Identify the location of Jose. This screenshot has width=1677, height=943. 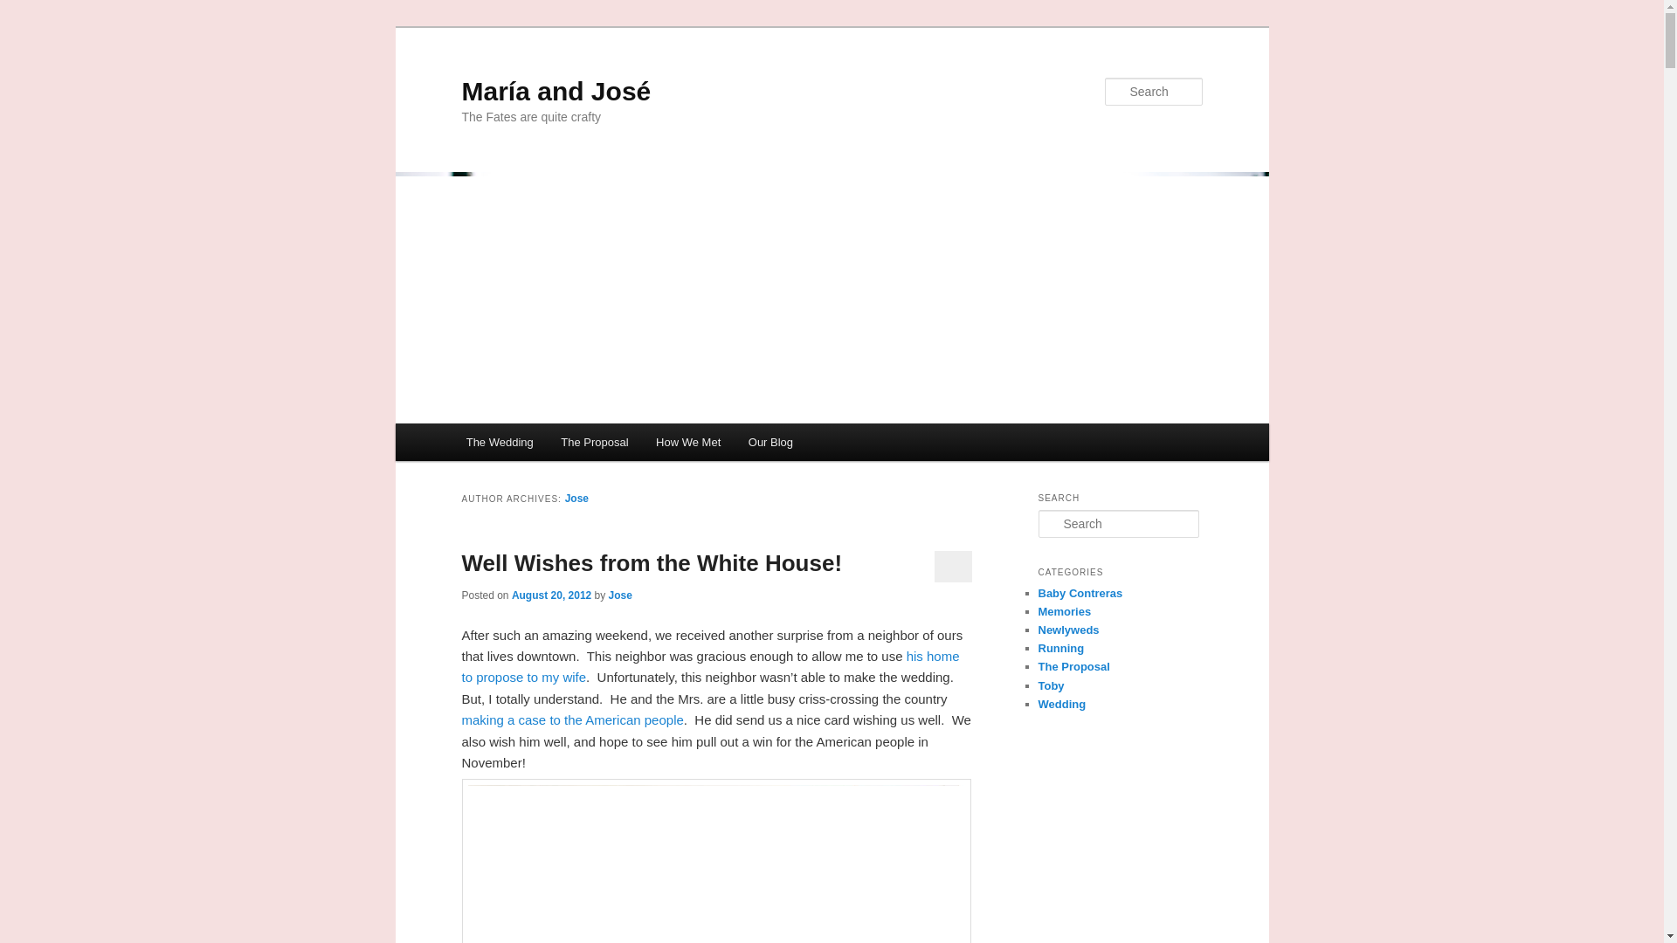
(576, 498).